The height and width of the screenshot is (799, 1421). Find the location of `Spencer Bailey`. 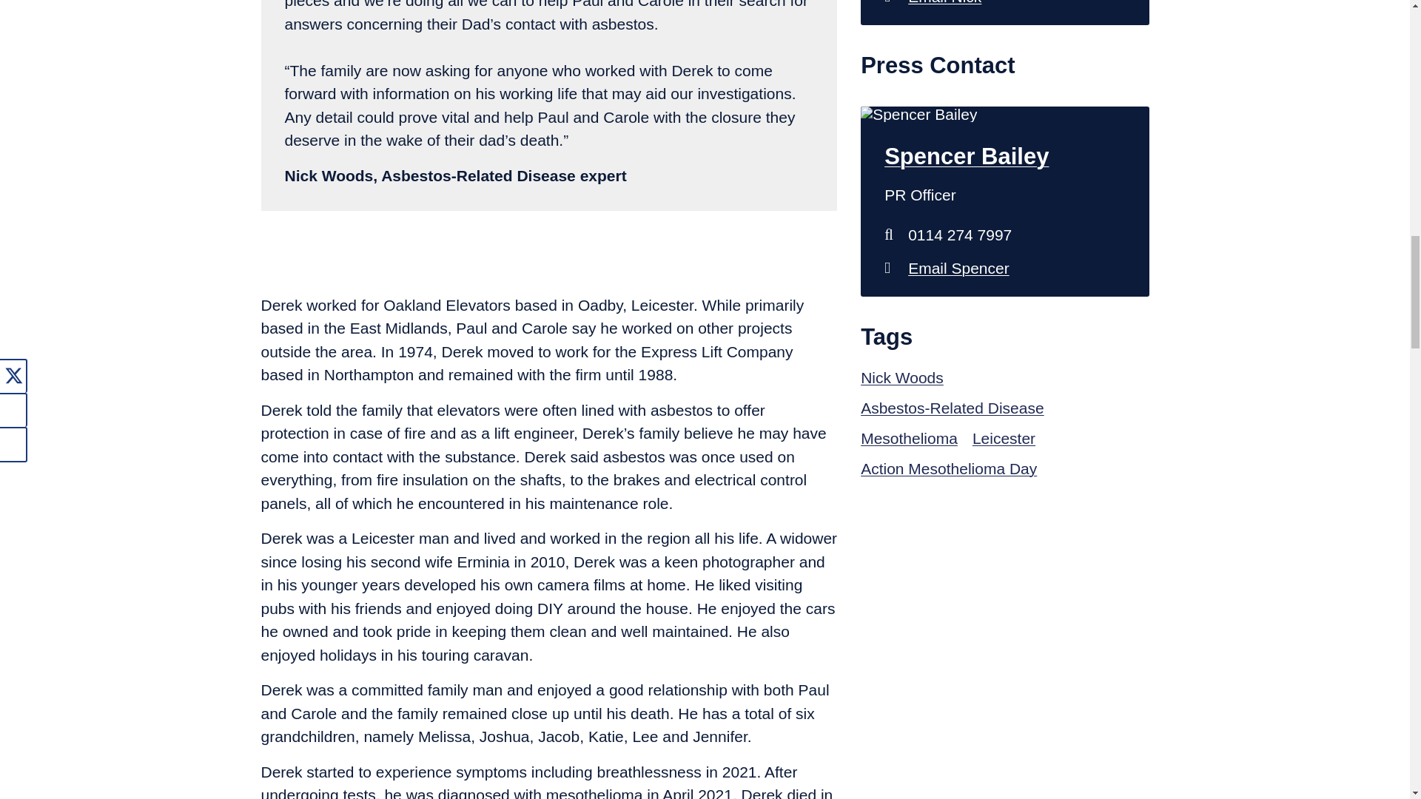

Spencer Bailey is located at coordinates (1004, 268).